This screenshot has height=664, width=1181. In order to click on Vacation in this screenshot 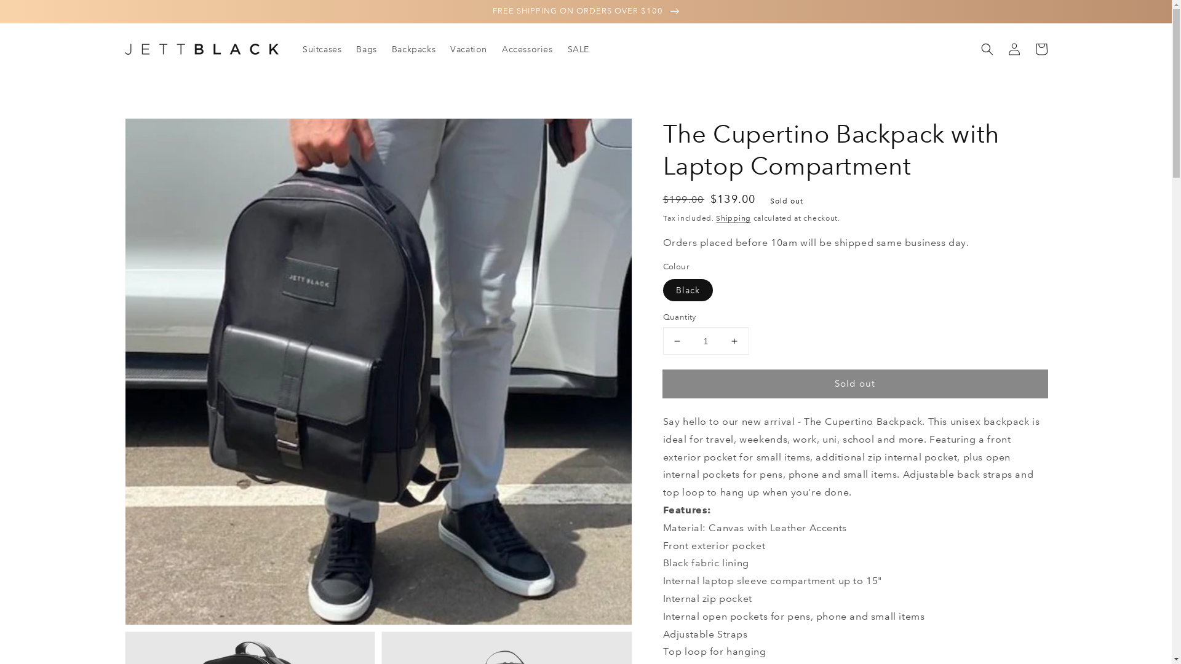, I will do `click(469, 49)`.